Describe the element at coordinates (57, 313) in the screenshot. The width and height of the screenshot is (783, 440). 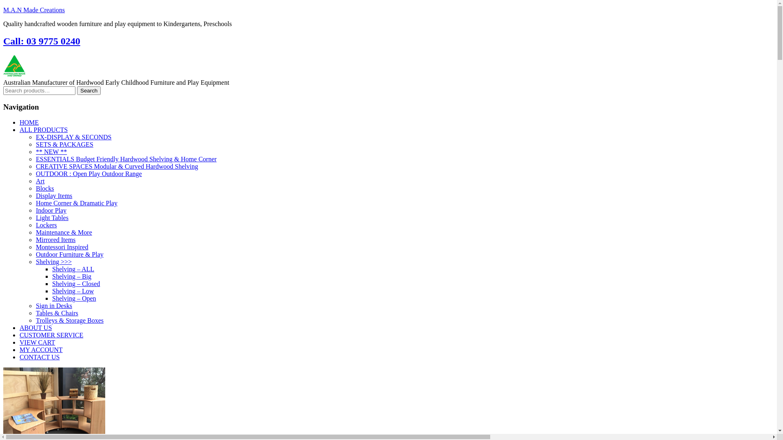
I see `Tables & Chairs` at that location.